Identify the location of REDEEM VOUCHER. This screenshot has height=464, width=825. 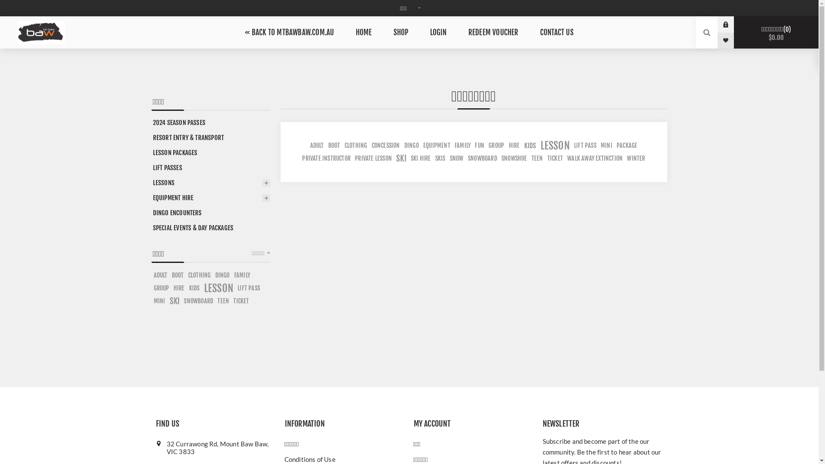
(493, 33).